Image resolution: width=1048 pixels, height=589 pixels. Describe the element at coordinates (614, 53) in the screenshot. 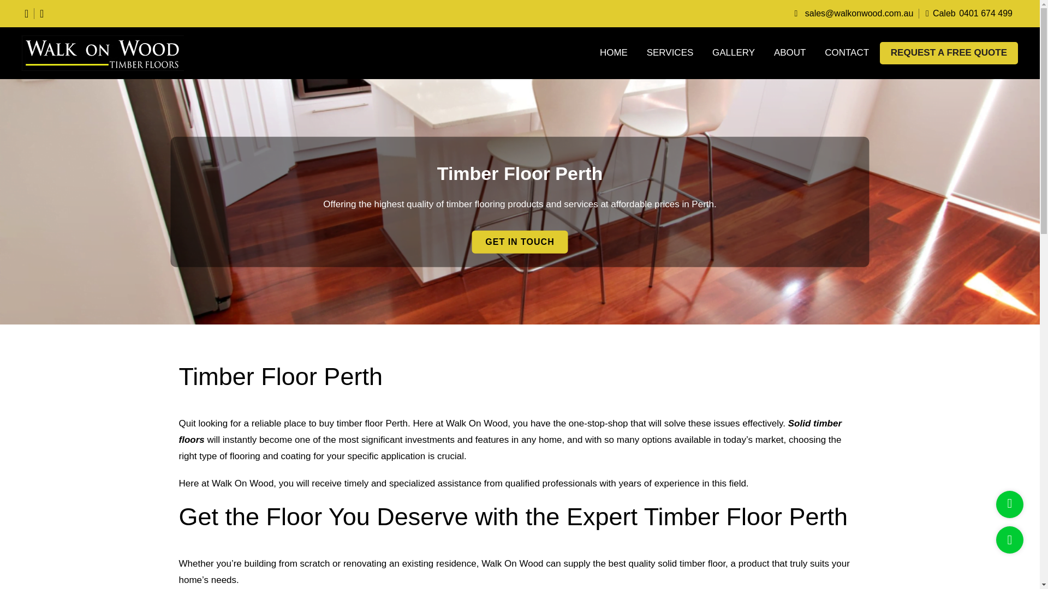

I see `HOME` at that location.